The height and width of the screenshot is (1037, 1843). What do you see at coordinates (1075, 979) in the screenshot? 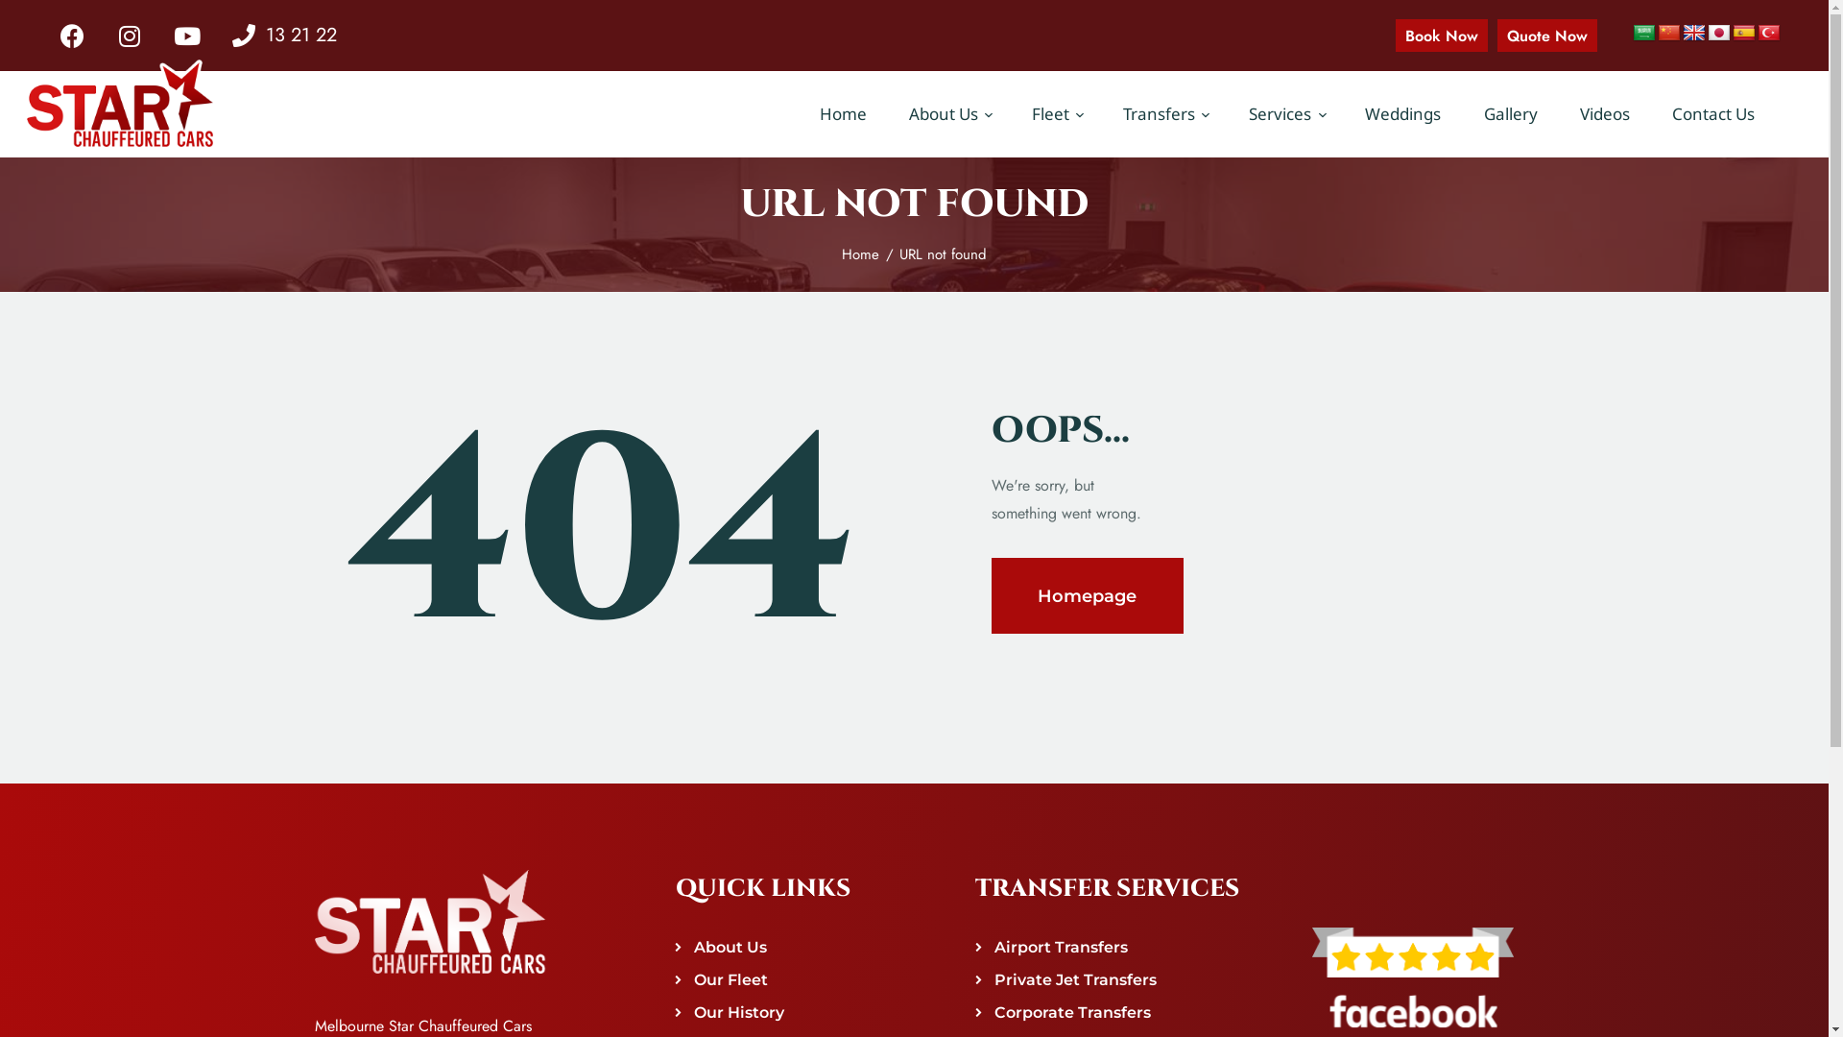
I see `Private Jet Transfers` at bounding box center [1075, 979].